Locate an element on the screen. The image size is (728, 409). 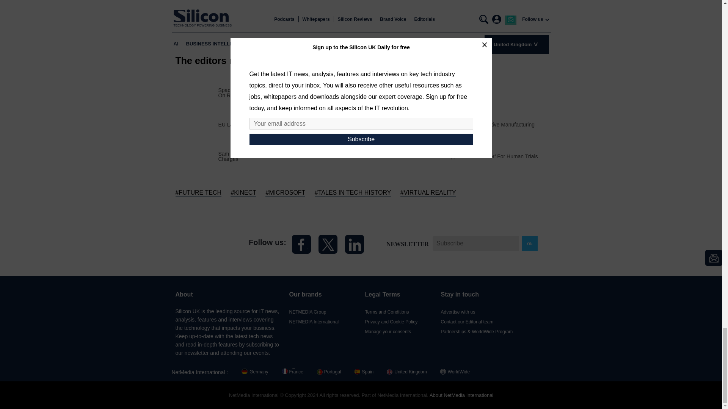
522767Tales In Tech History: Microsoft Kinect is located at coordinates (196, 123).